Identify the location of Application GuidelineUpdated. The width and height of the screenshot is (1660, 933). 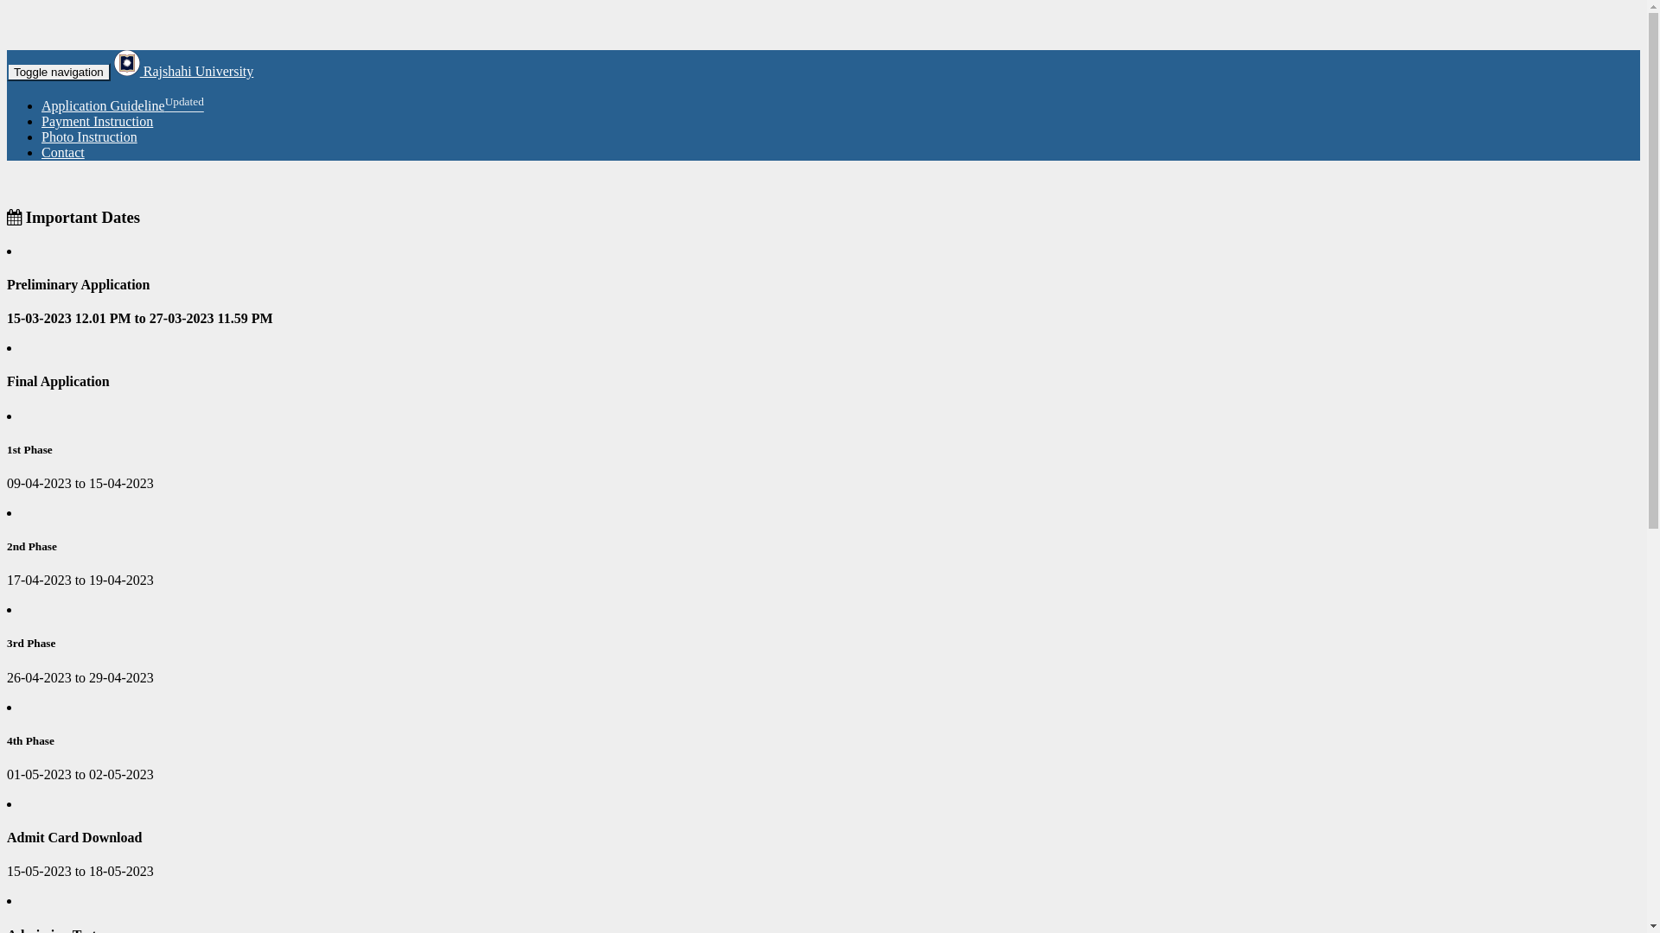
(123, 105).